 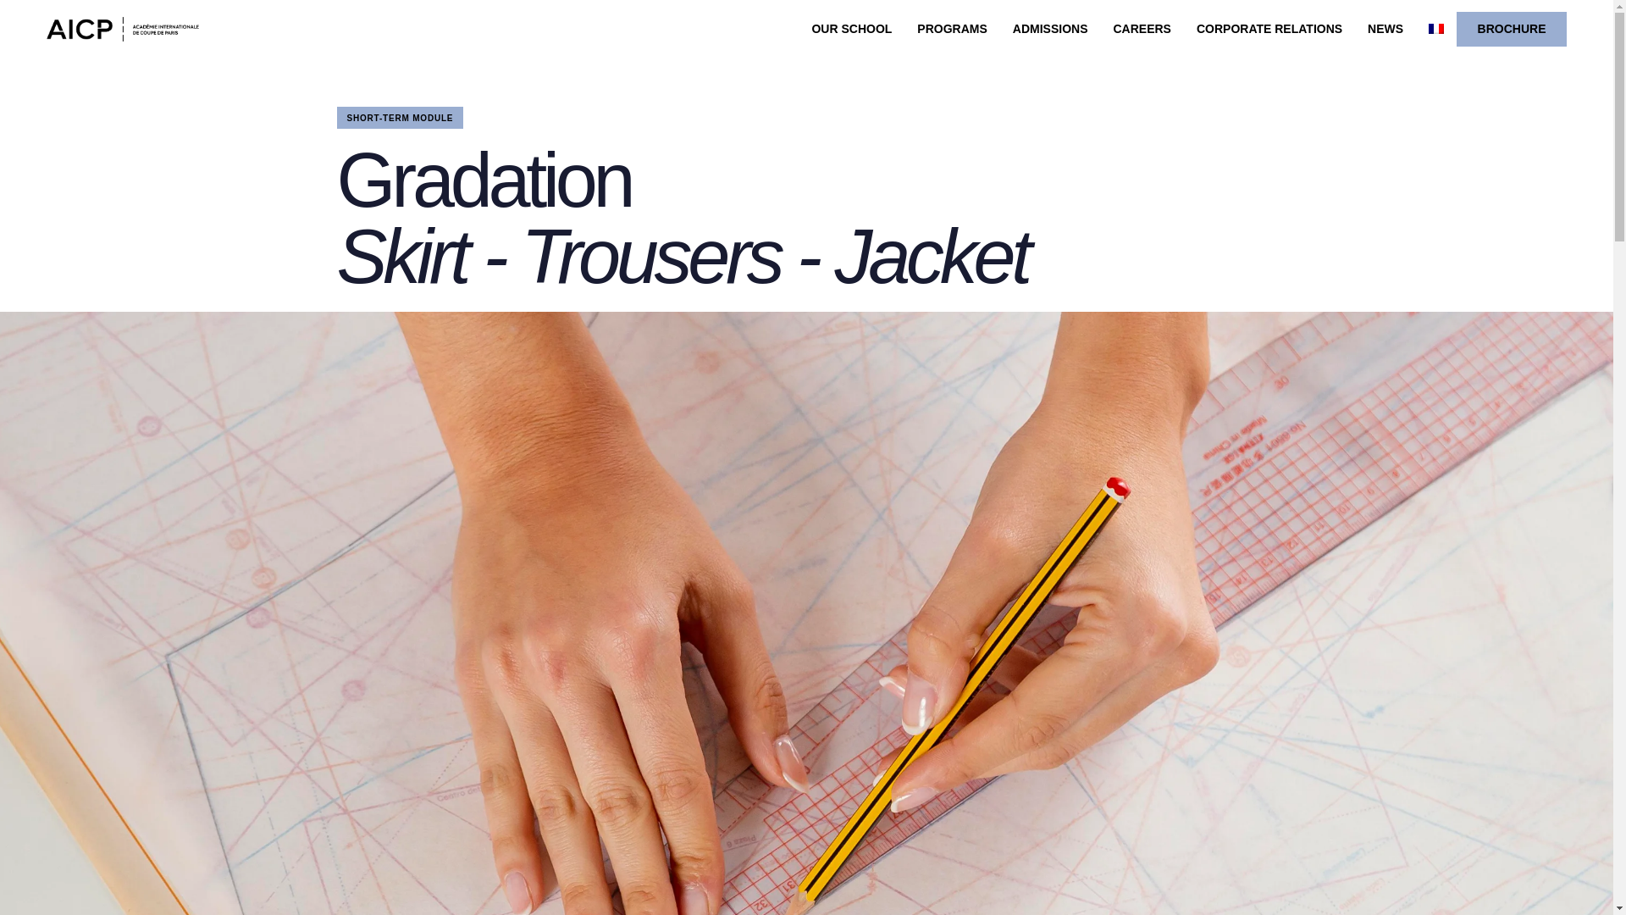 I want to click on CAREERS, so click(x=1142, y=29).